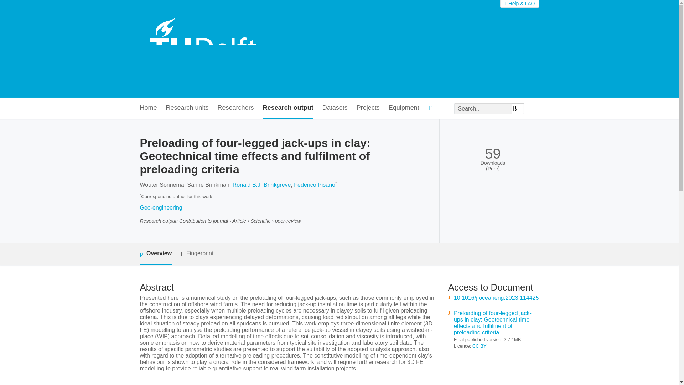 The width and height of the screenshot is (684, 385). I want to click on Geo-engineering, so click(160, 207).